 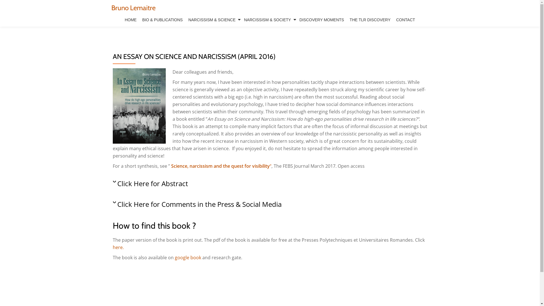 I want to click on here., so click(x=118, y=247).